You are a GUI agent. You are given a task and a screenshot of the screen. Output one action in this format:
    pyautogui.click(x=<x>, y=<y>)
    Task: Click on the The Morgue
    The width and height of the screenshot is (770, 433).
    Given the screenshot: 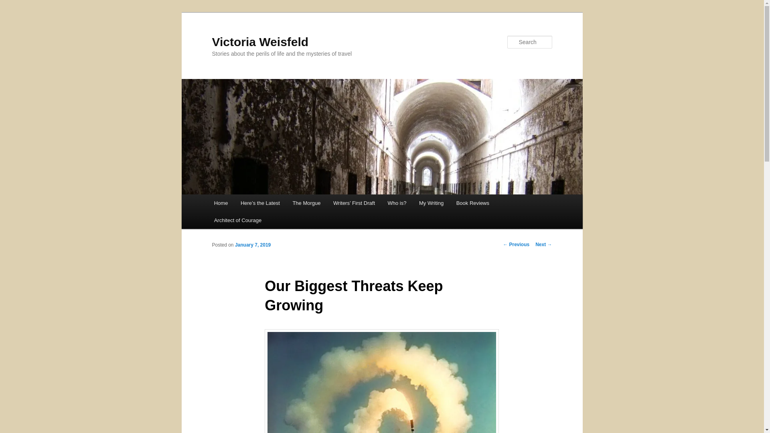 What is the action you would take?
    pyautogui.click(x=307, y=203)
    